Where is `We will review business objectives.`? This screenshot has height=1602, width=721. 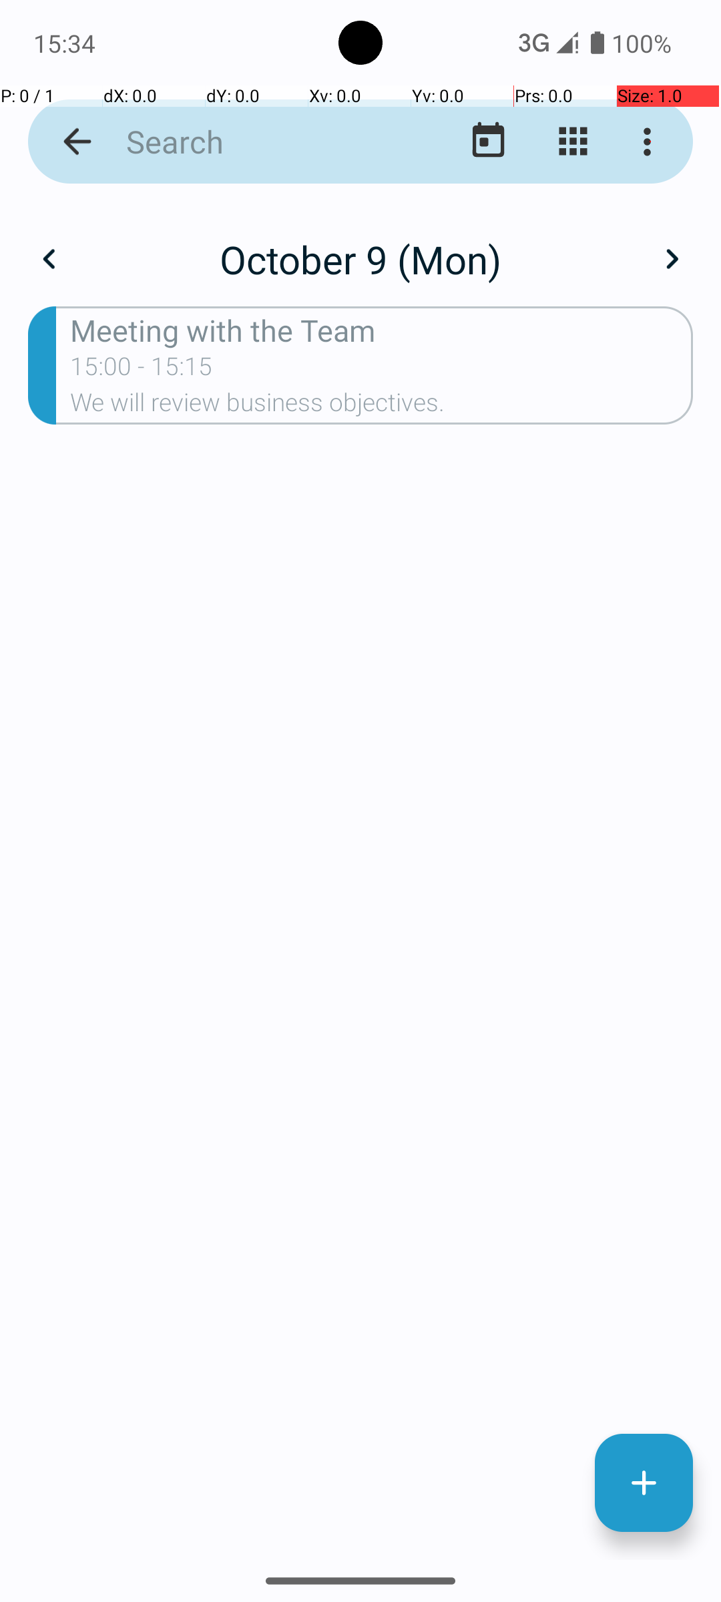
We will review business objectives. is located at coordinates (382, 407).